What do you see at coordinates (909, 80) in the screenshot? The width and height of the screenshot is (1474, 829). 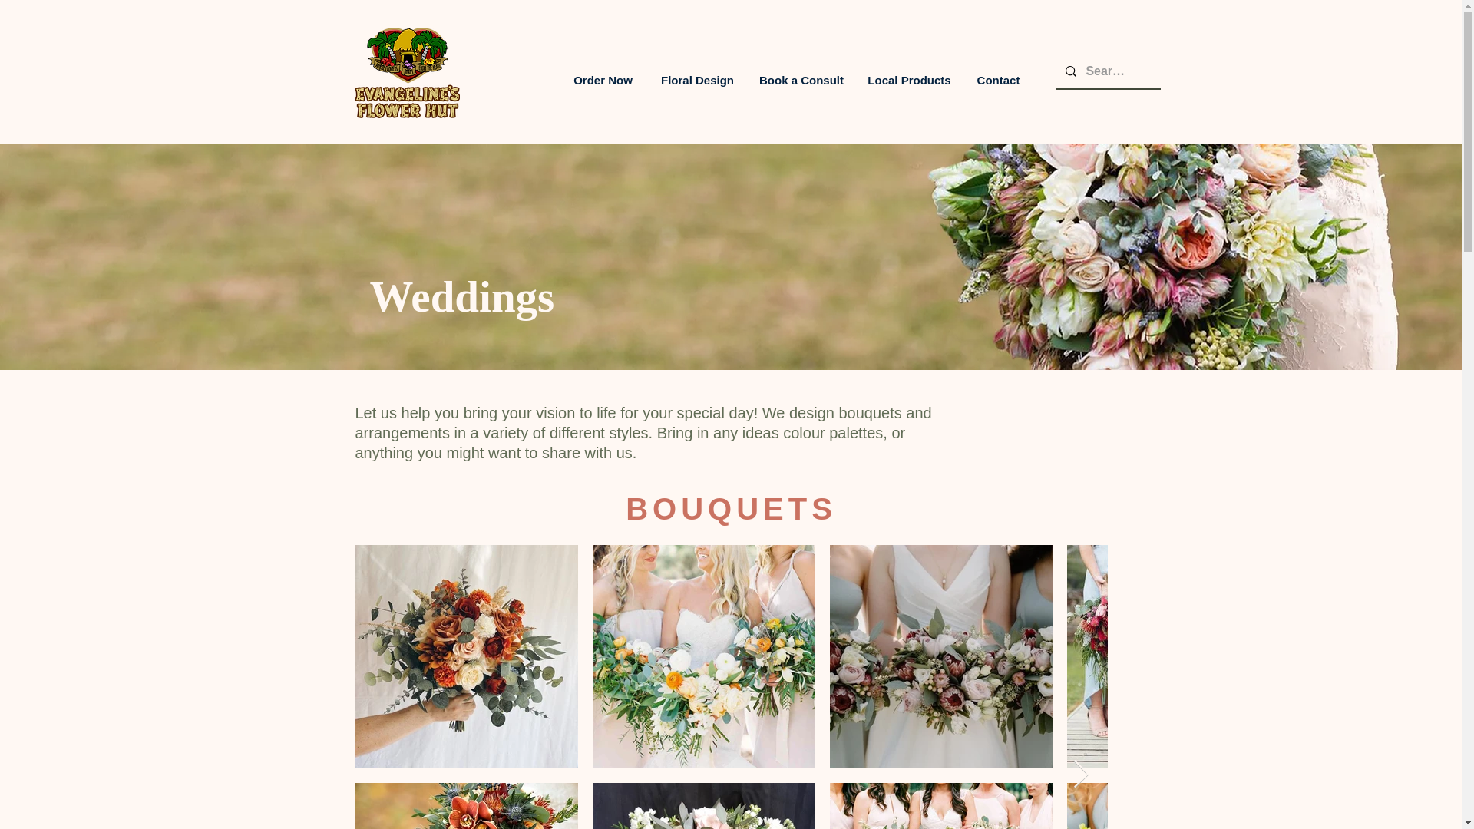 I see `Local Products` at bounding box center [909, 80].